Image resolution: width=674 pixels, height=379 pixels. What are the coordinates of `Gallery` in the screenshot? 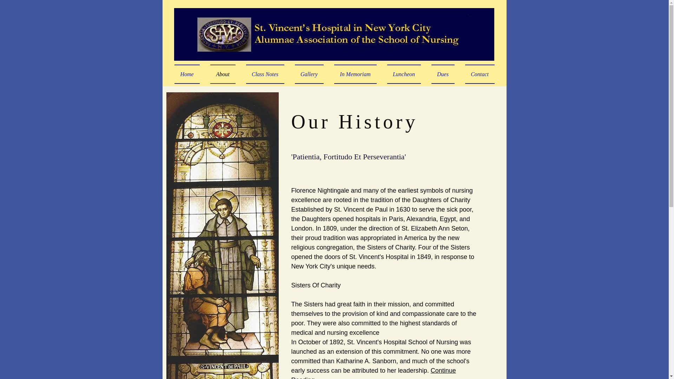 It's located at (309, 74).